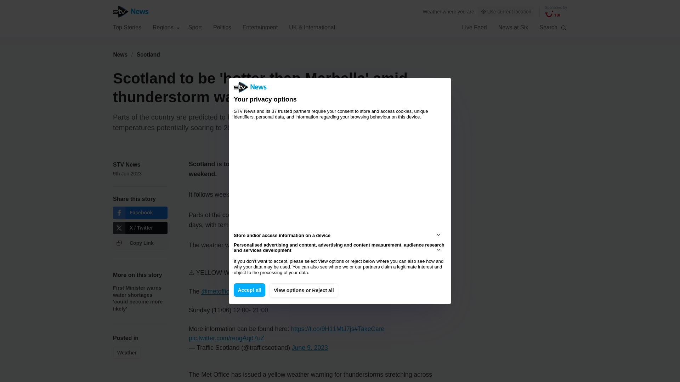 The image size is (680, 382). What do you see at coordinates (513, 27) in the screenshot?
I see `News at Six` at bounding box center [513, 27].